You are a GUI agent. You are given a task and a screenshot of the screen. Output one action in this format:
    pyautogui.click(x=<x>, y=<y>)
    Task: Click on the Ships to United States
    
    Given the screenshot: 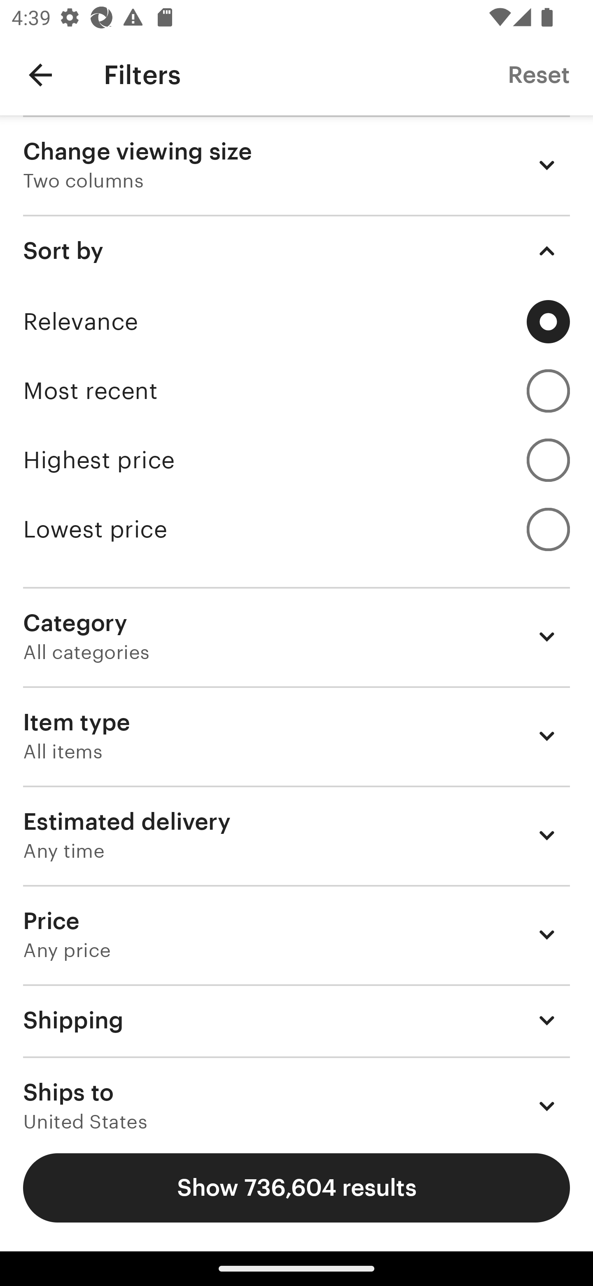 What is the action you would take?
    pyautogui.click(x=296, y=1093)
    